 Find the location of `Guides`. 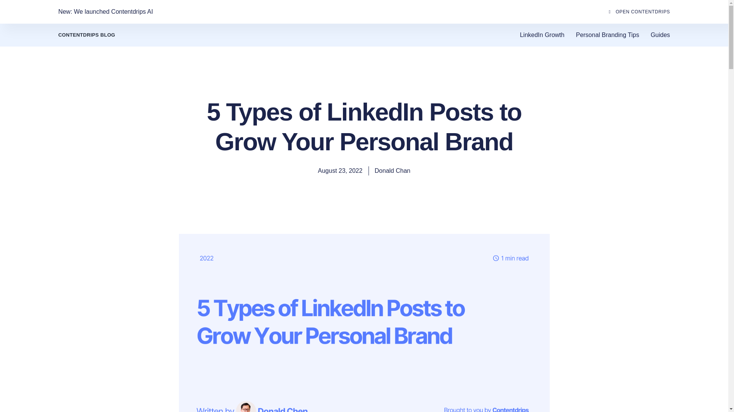

Guides is located at coordinates (660, 35).